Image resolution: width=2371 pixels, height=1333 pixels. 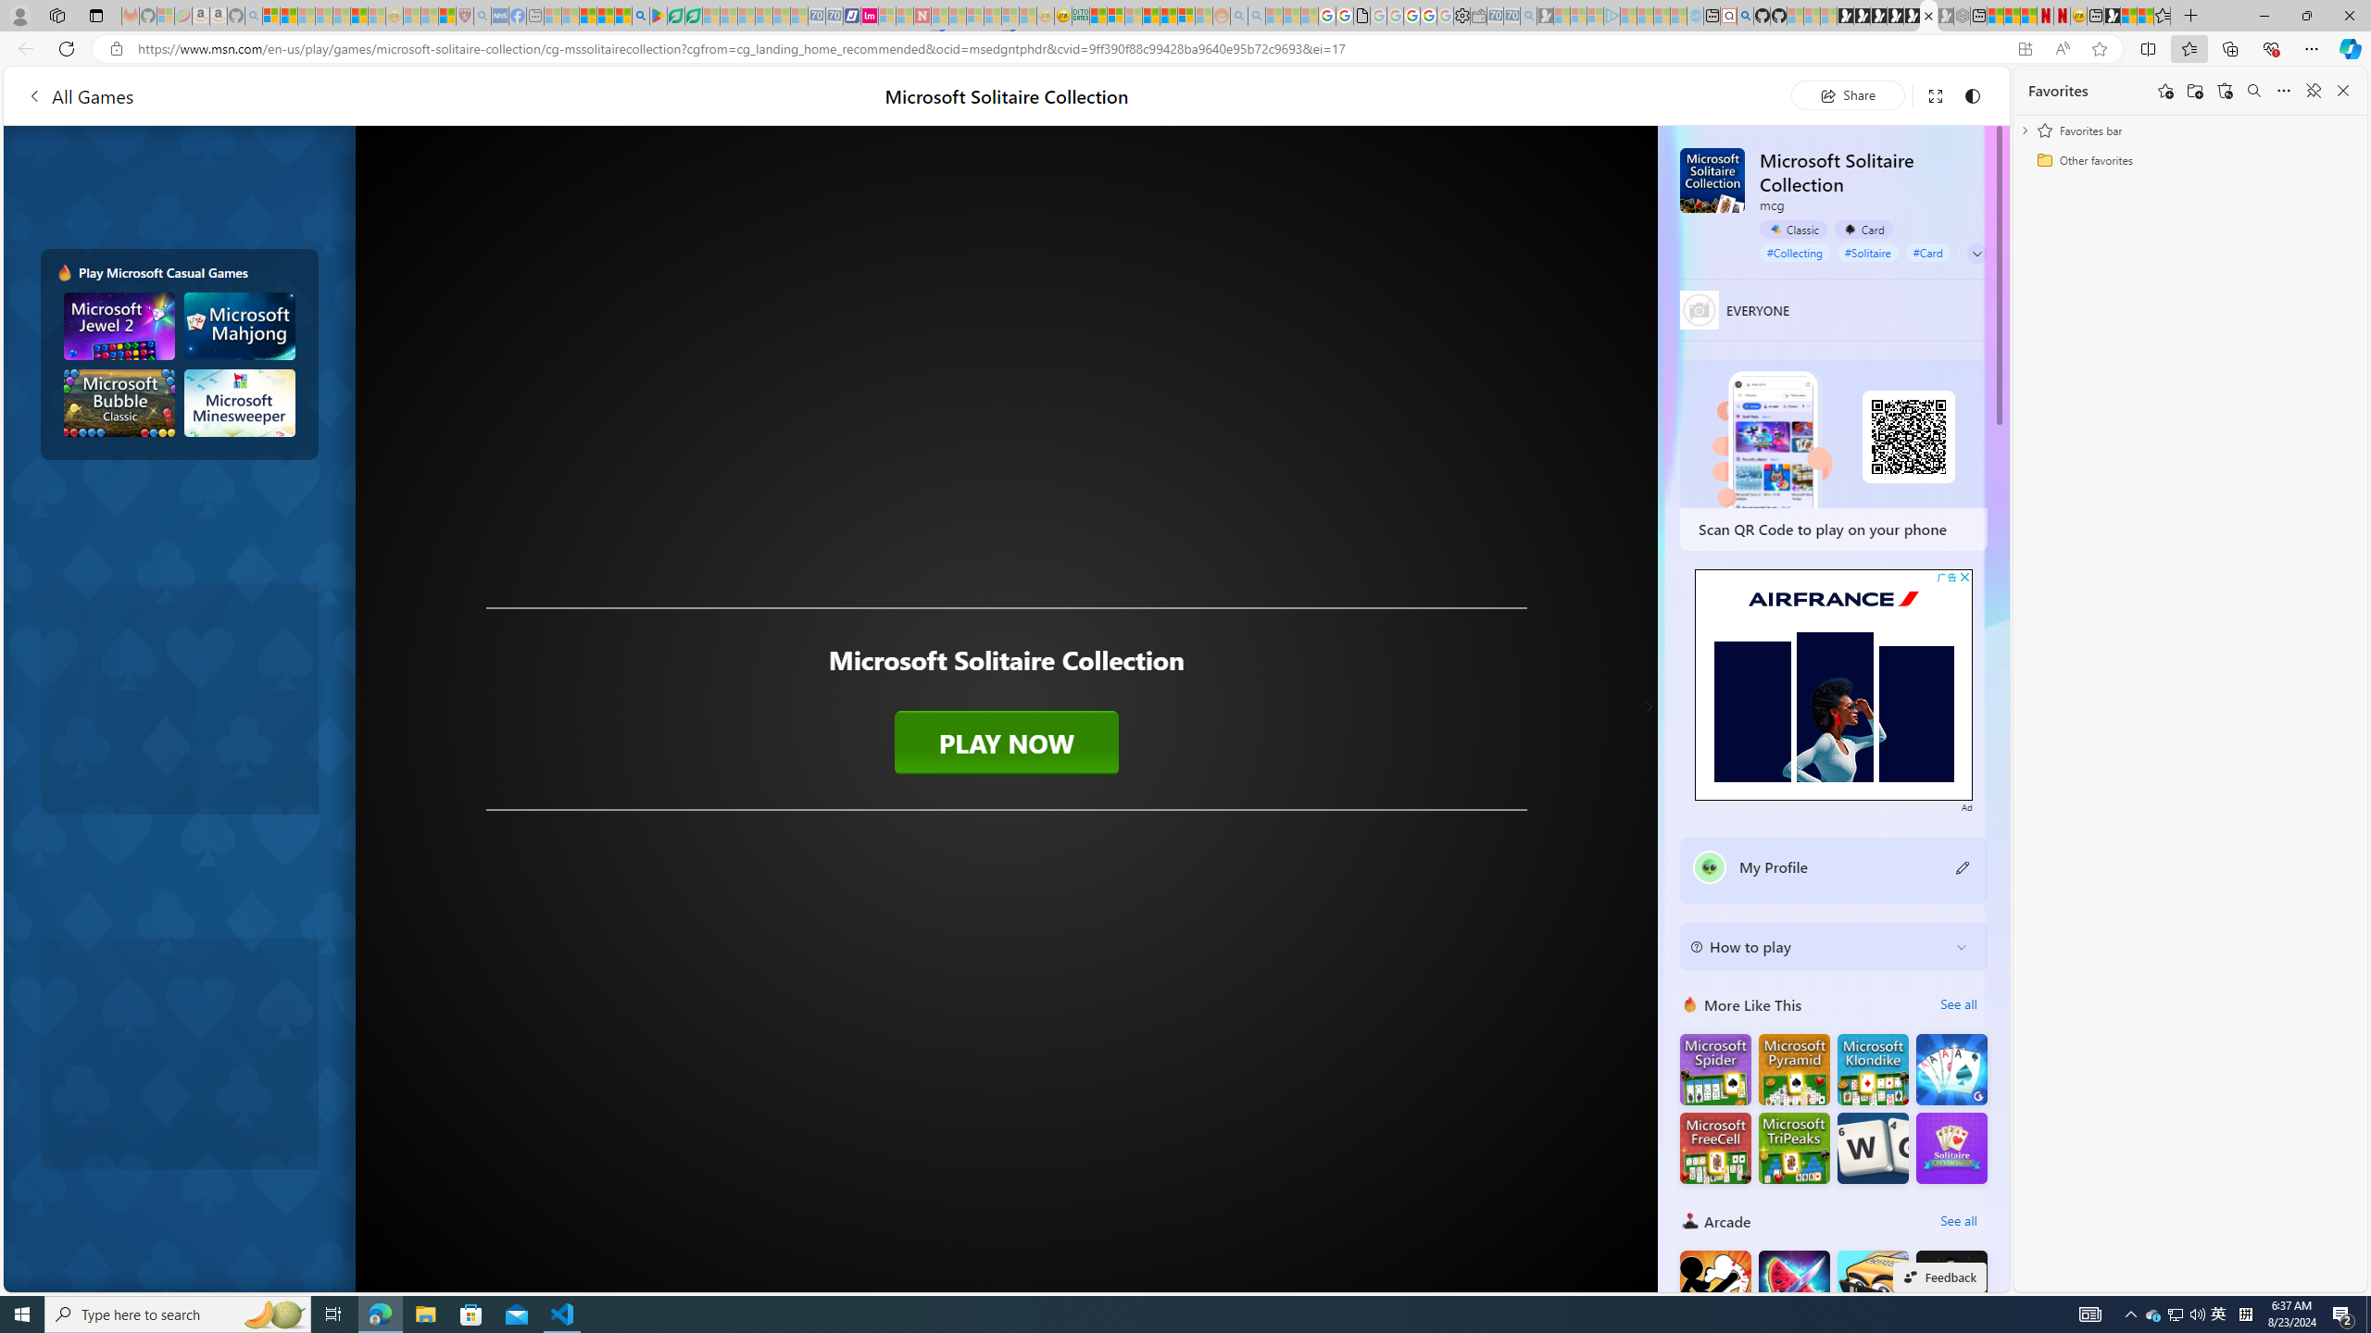 What do you see at coordinates (1710, 867) in the screenshot?
I see `""'s avatar` at bounding box center [1710, 867].